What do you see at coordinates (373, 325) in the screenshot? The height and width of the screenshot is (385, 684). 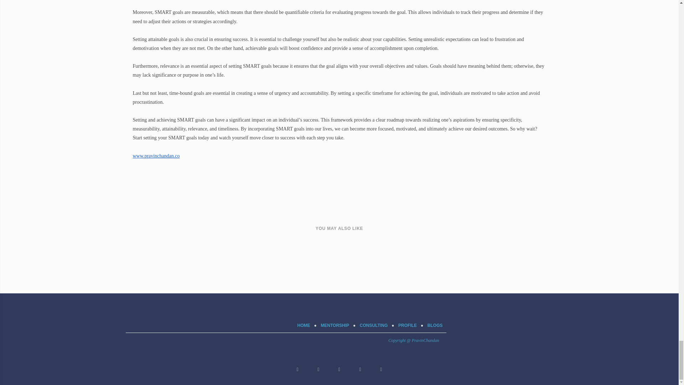 I see `CONSULTING` at bounding box center [373, 325].